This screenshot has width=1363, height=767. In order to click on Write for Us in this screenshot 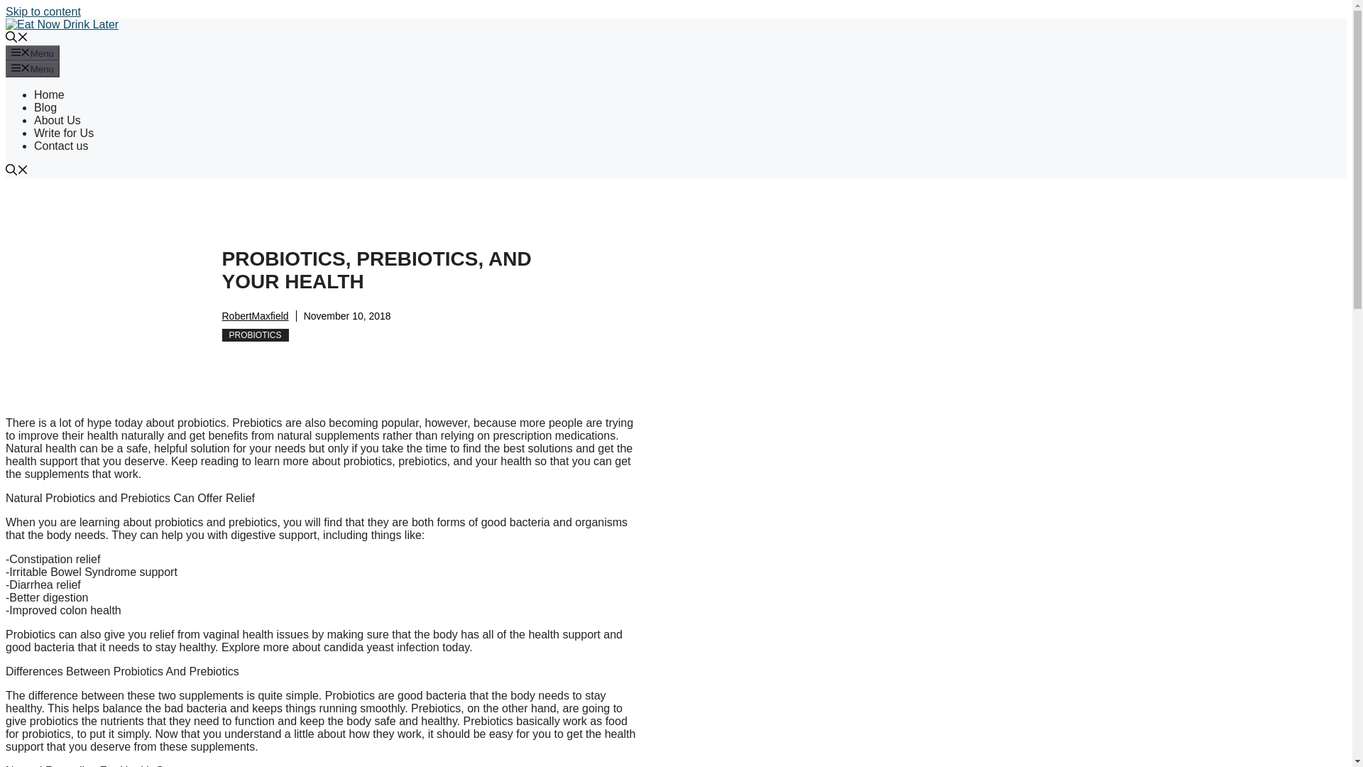, I will do `click(64, 133)`.